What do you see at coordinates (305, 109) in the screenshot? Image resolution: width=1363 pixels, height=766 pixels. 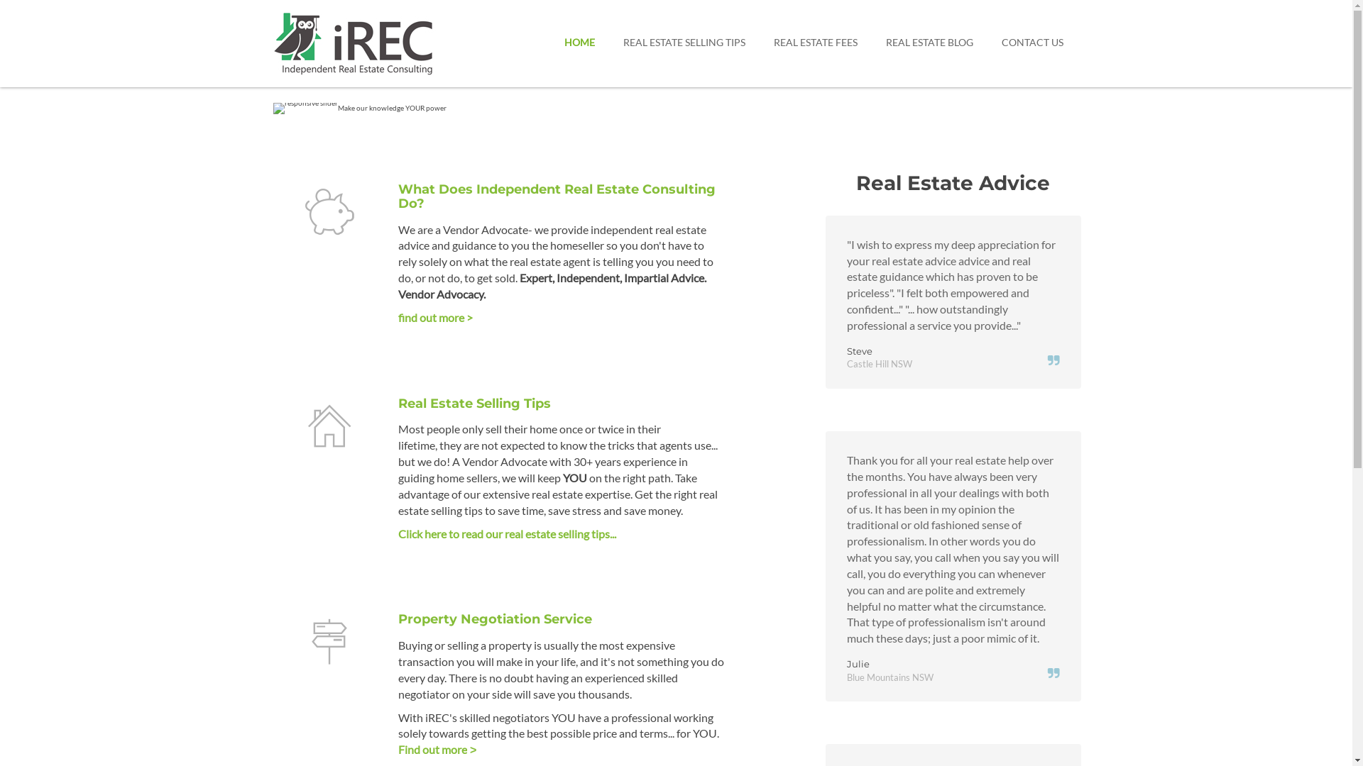 I see `When selling, knowledge is power!` at bounding box center [305, 109].